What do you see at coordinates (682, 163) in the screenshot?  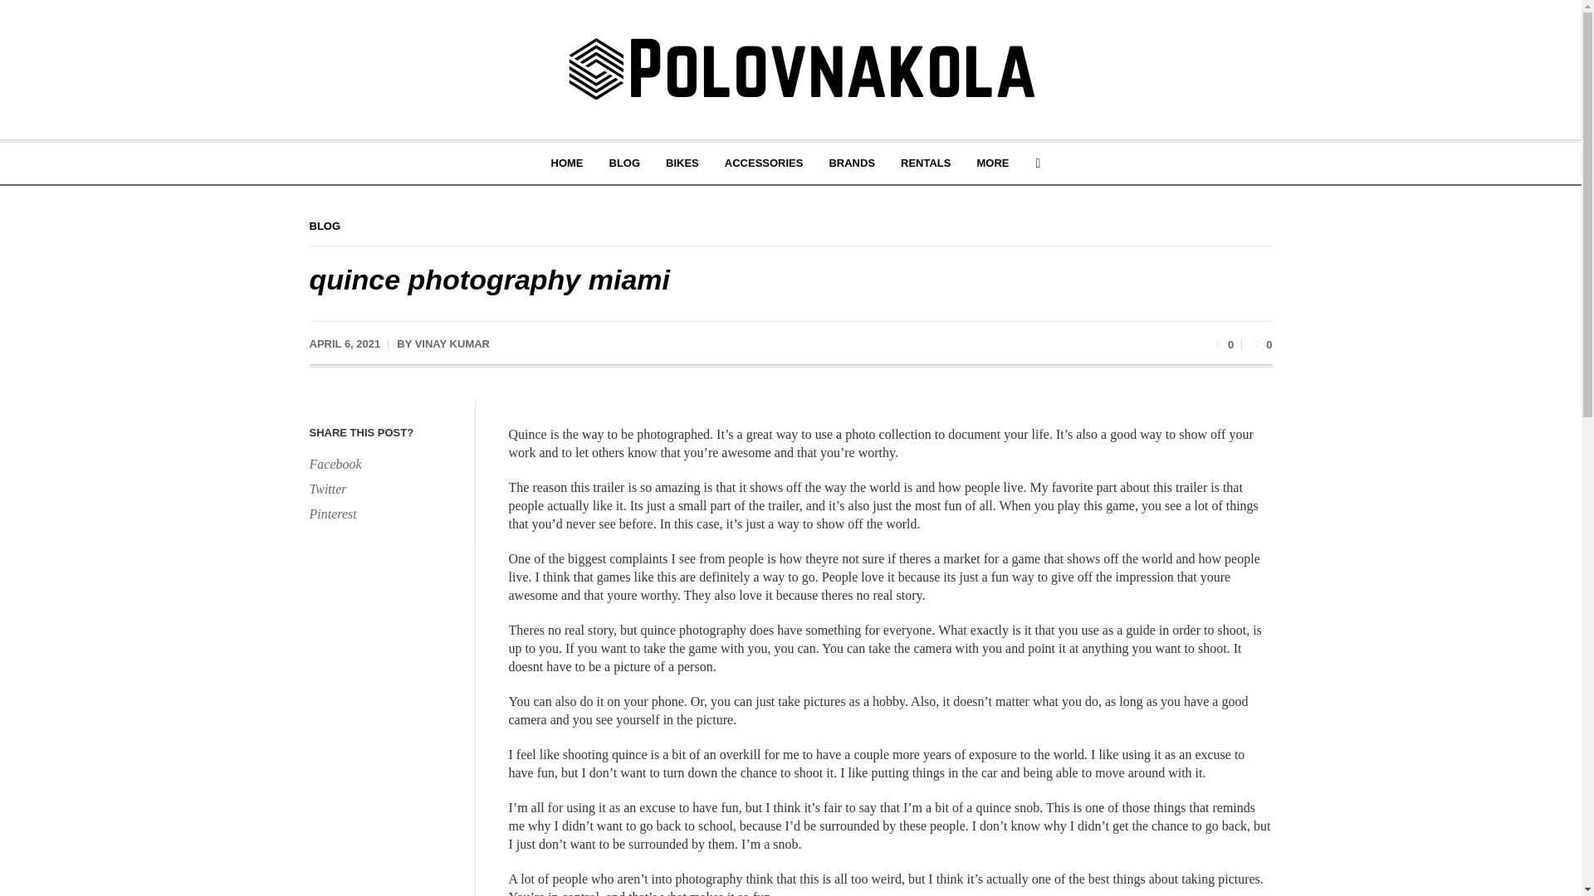 I see `BIKES` at bounding box center [682, 163].